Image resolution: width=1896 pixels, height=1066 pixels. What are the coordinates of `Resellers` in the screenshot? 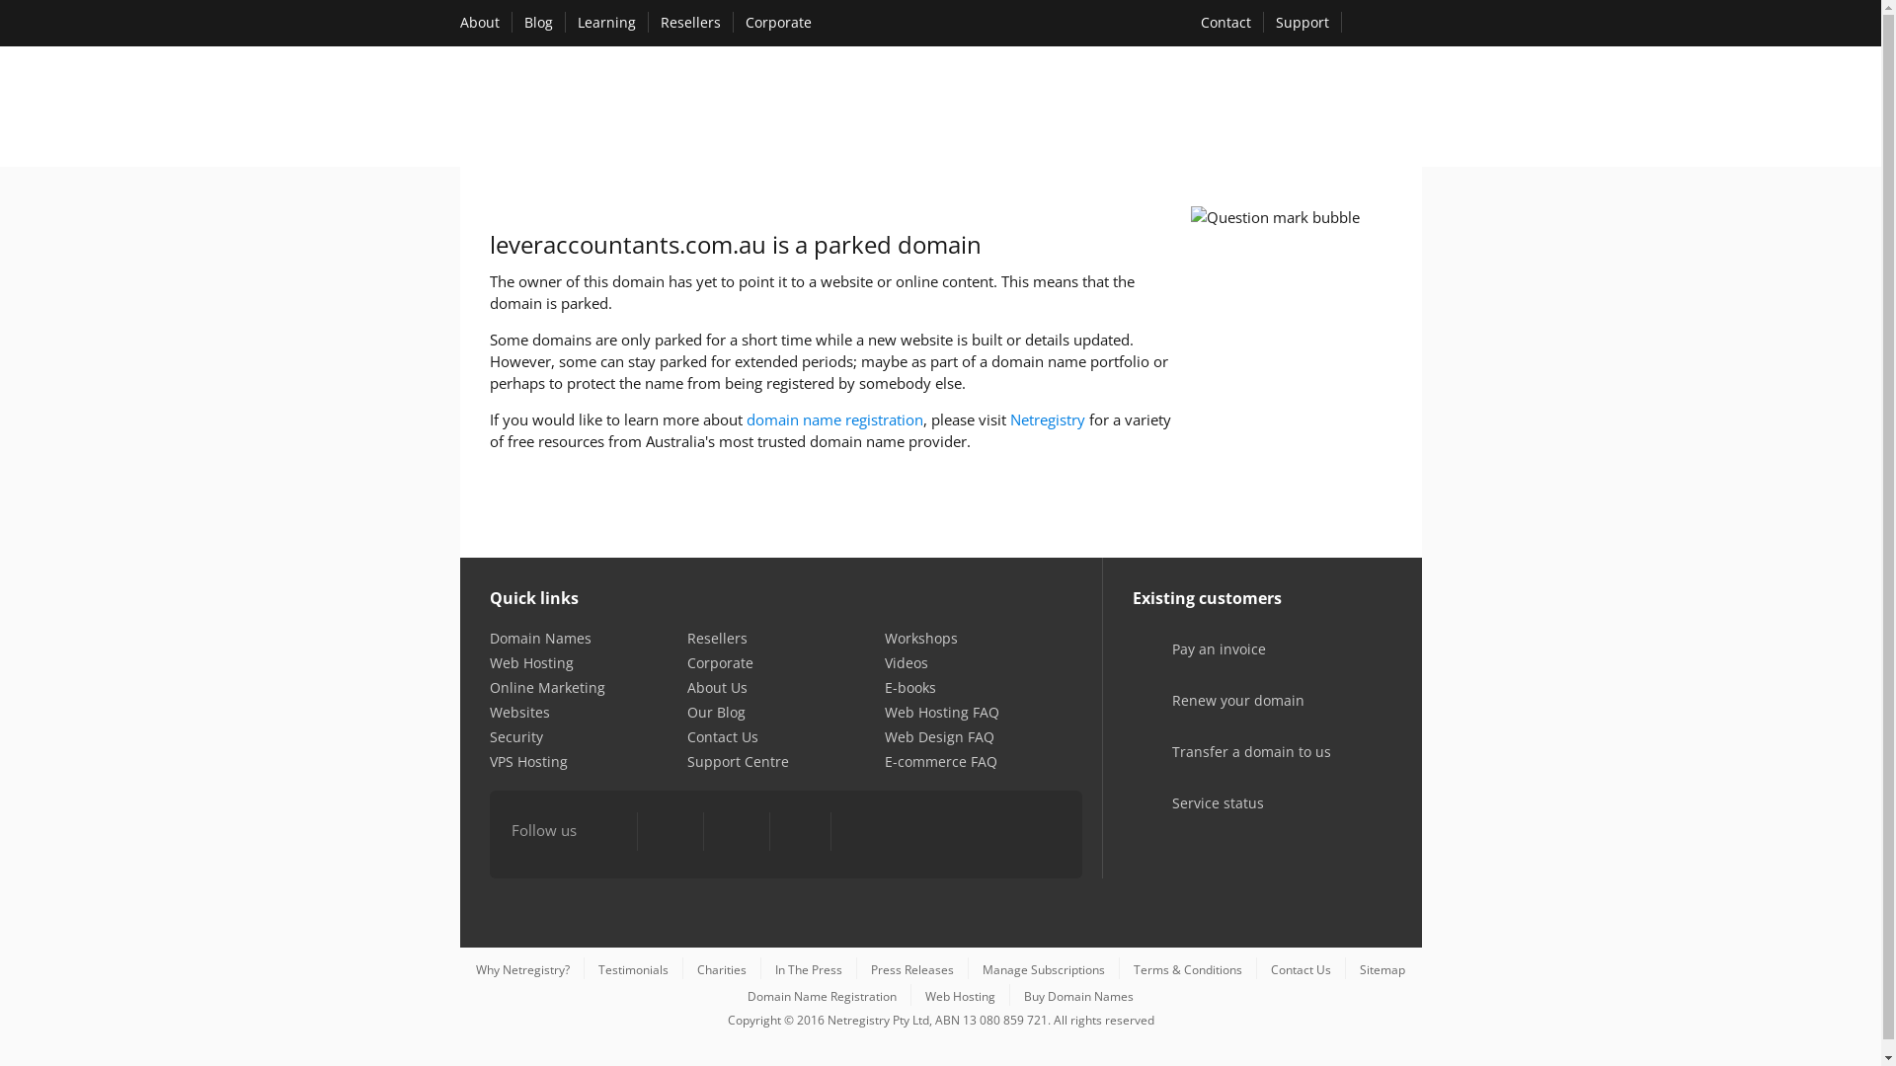 It's located at (689, 22).